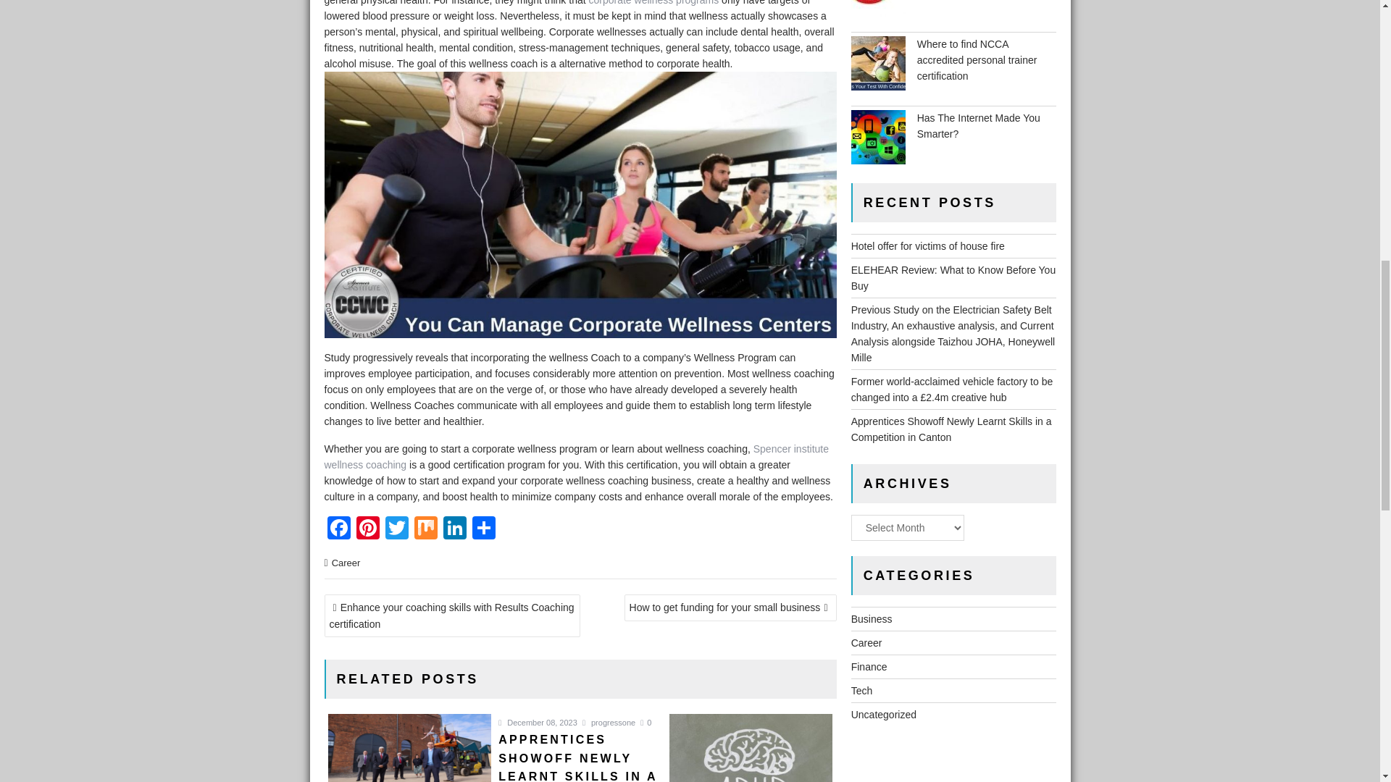  I want to click on How to get funding for your small business, so click(730, 607).